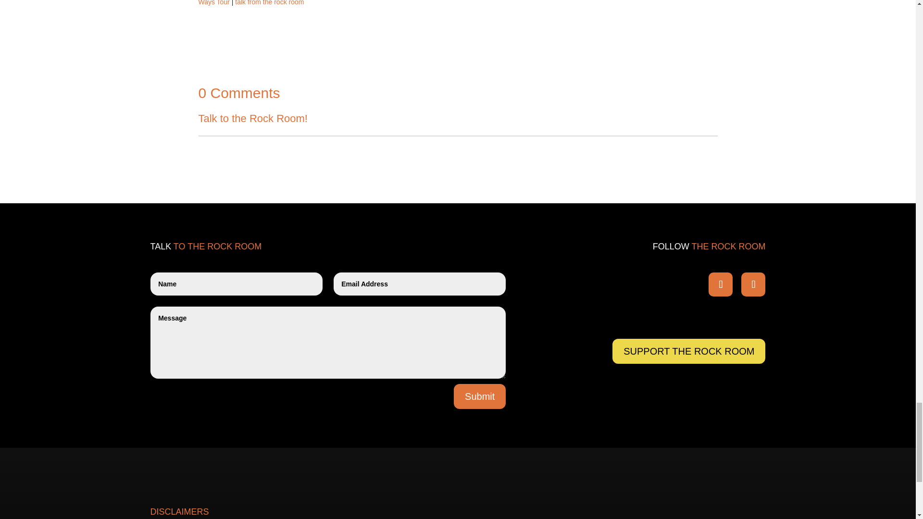 This screenshot has height=519, width=923. I want to click on Follow on Facebook, so click(721, 284).